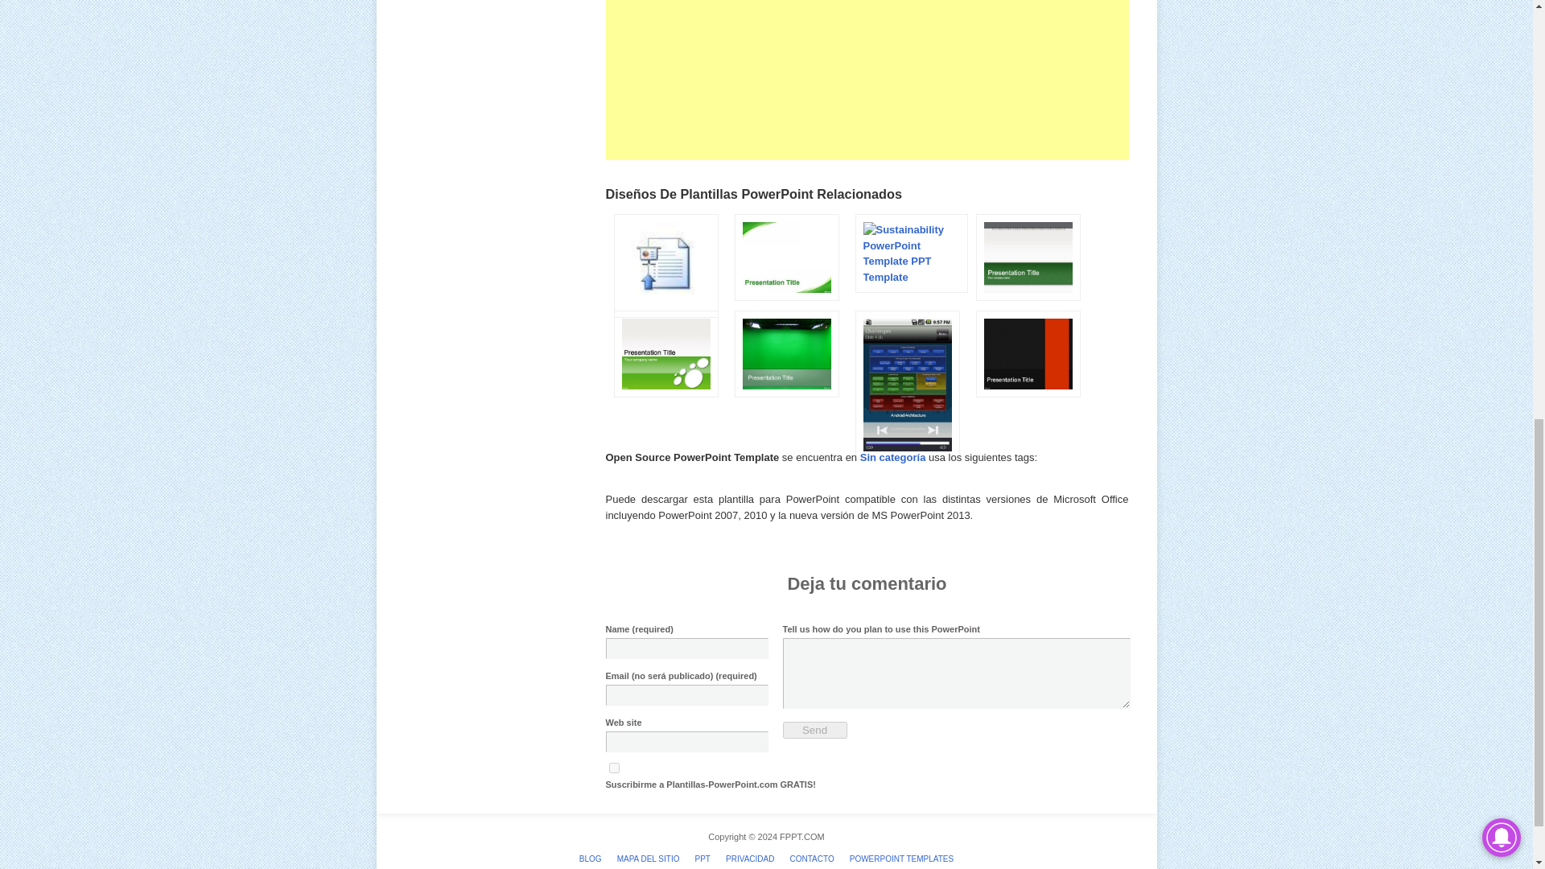  Describe the element at coordinates (750, 859) in the screenshot. I see `PRIVACIDAD` at that location.